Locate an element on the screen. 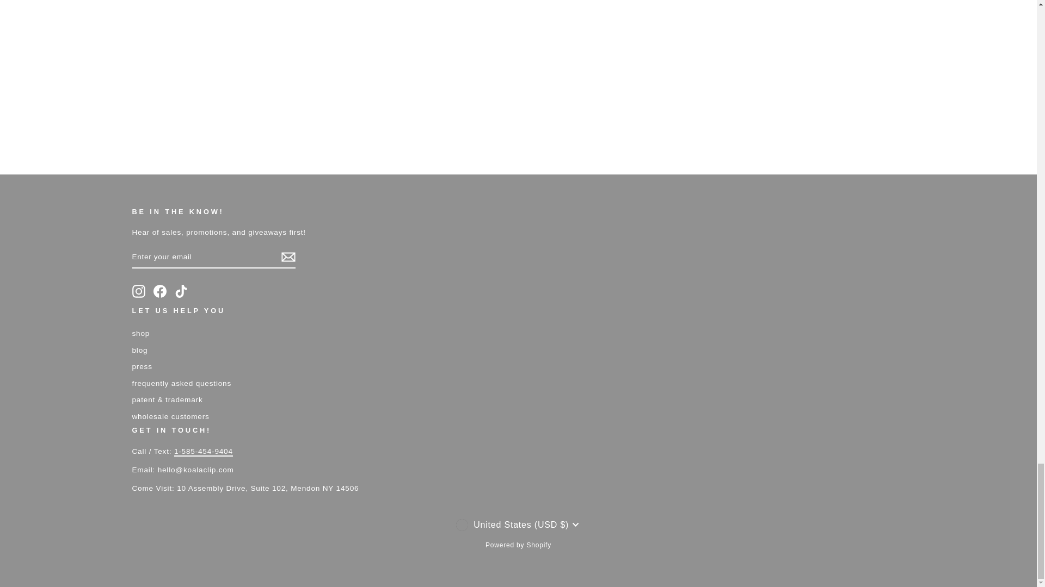 The image size is (1045, 587). Koala Clip on Facebook is located at coordinates (160, 291).